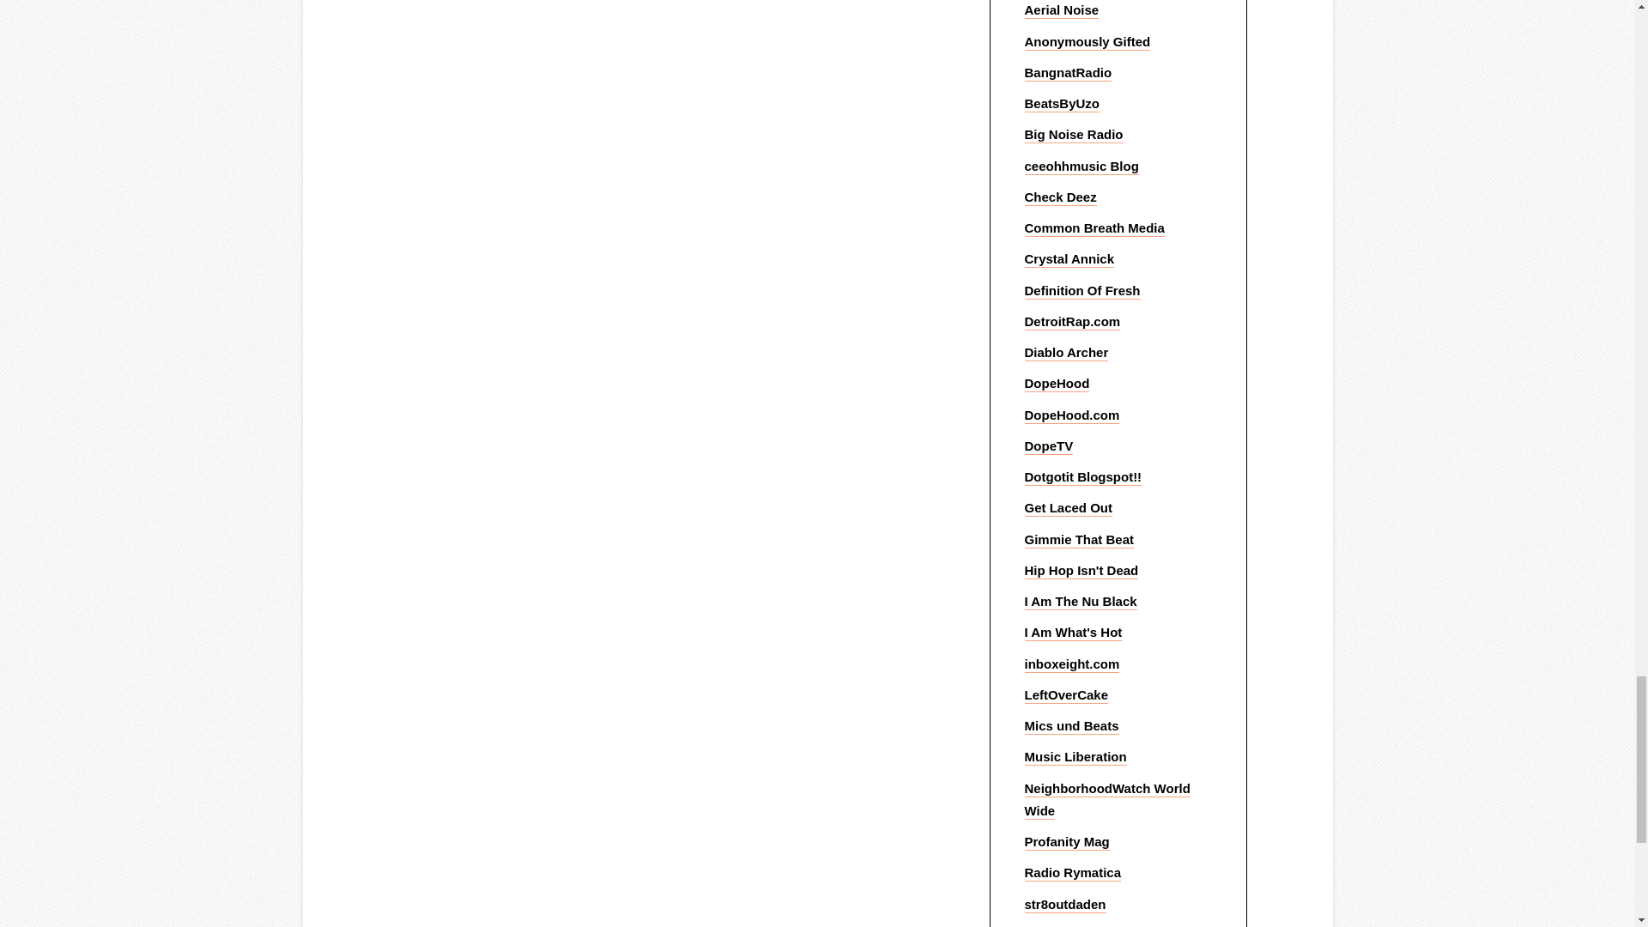 This screenshot has height=927, width=1648. What do you see at coordinates (1061, 197) in the screenshot?
I see `the Art of DJing` at bounding box center [1061, 197].